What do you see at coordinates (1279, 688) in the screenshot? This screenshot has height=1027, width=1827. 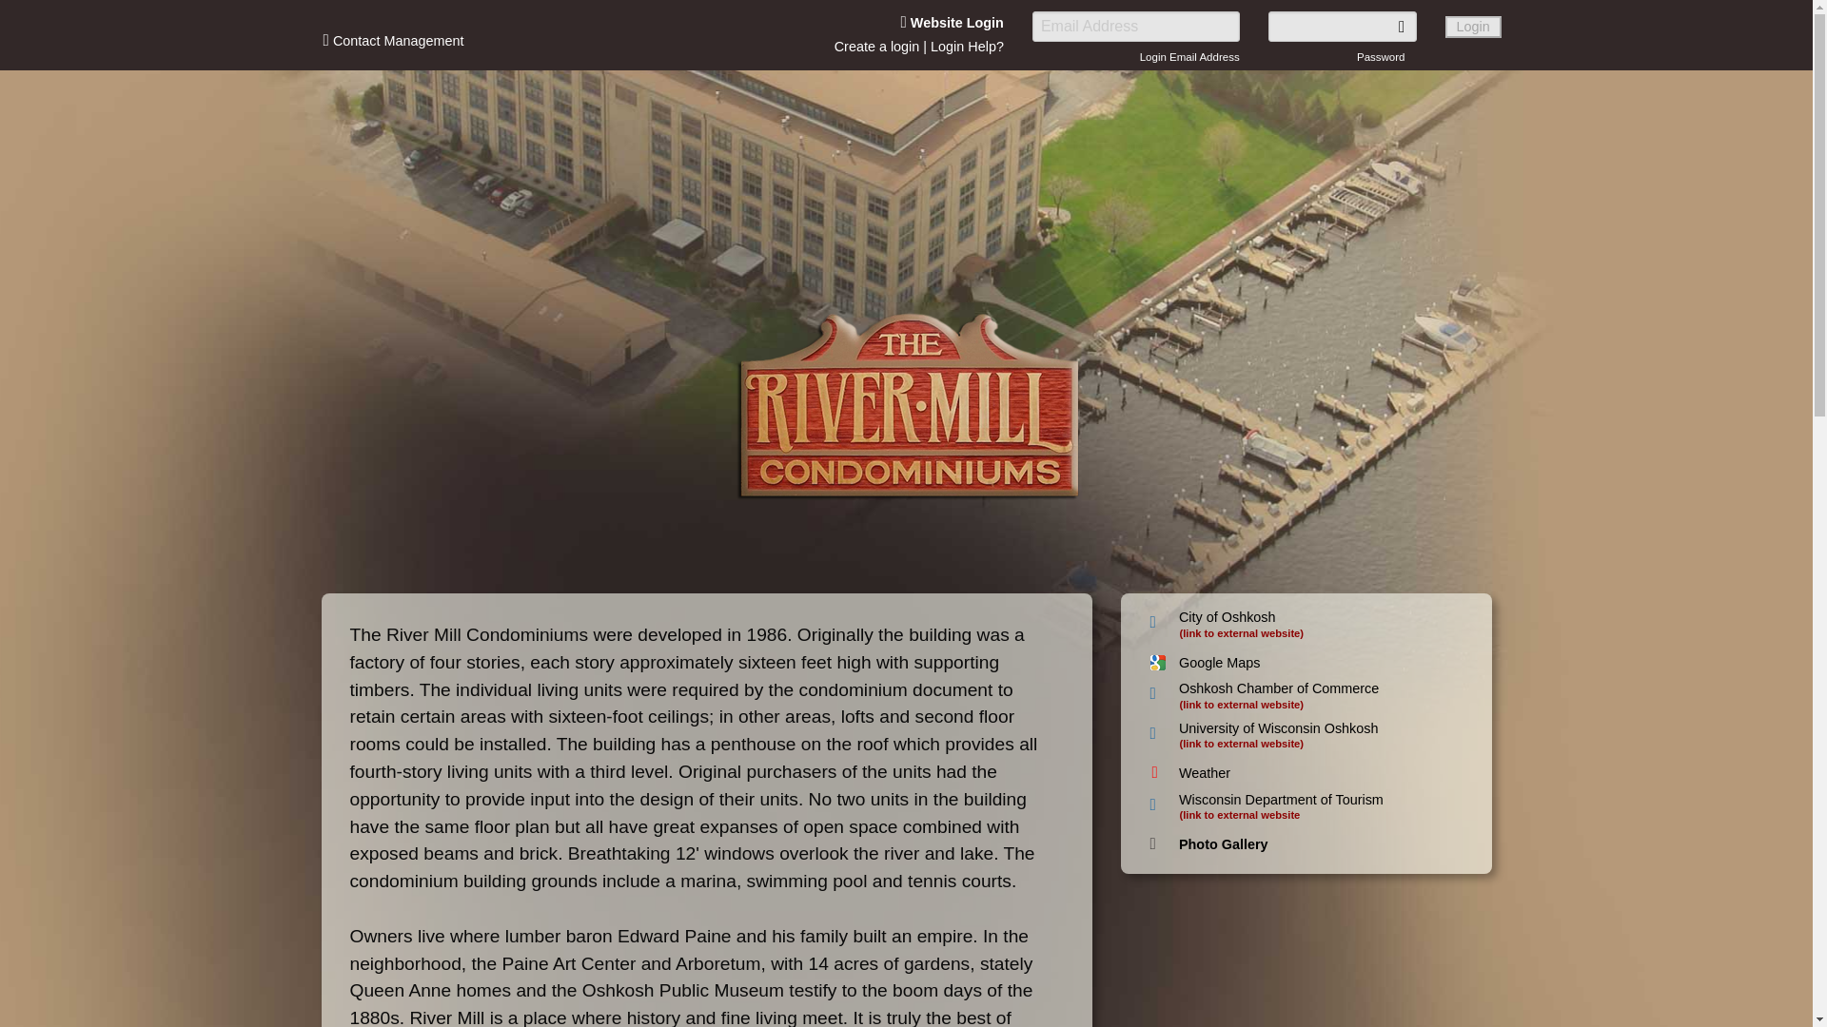 I see `Oshkosh Chamber of Commerce` at bounding box center [1279, 688].